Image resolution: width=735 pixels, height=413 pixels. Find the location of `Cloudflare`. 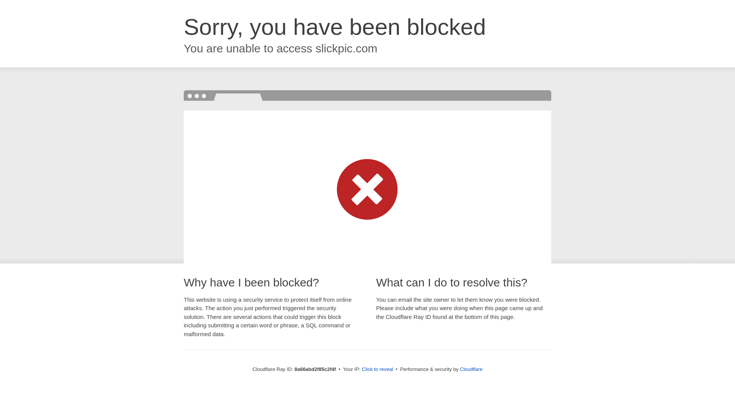

Cloudflare is located at coordinates (471, 369).